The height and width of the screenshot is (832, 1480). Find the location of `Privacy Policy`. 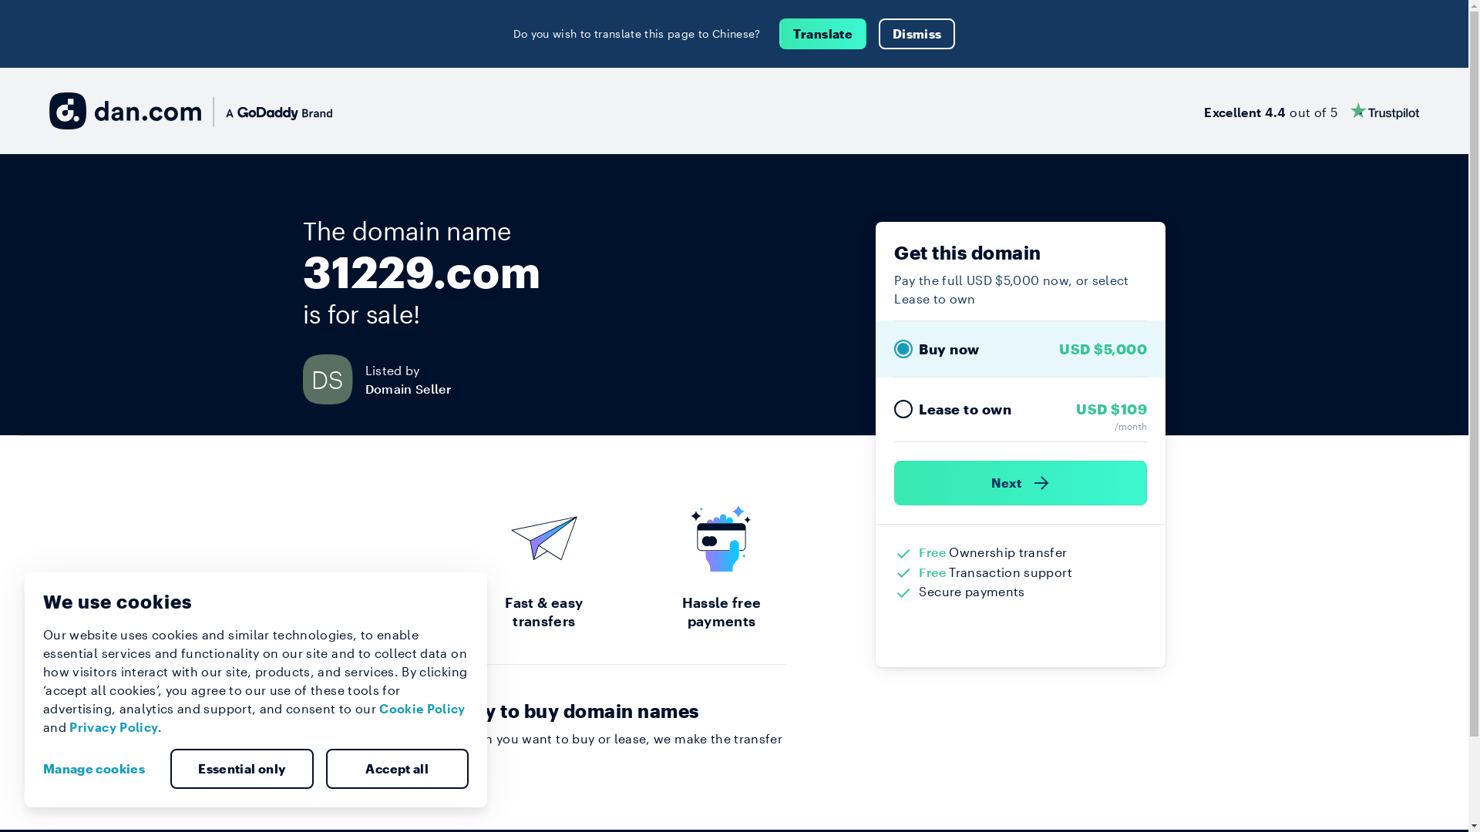

Privacy Policy is located at coordinates (114, 727).